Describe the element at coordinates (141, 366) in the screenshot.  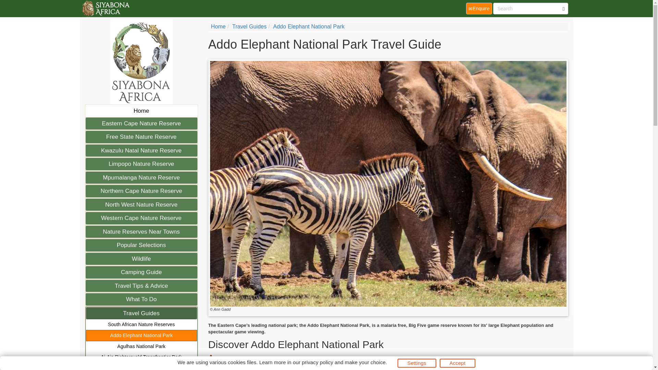
I see `Augrabies Falls National Park` at that location.